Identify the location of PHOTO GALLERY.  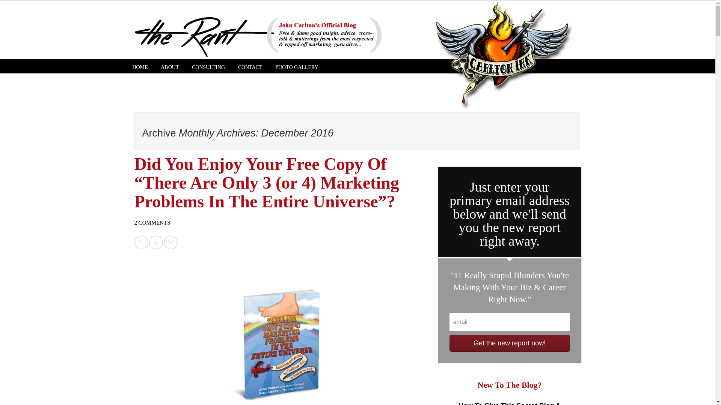
(297, 67).